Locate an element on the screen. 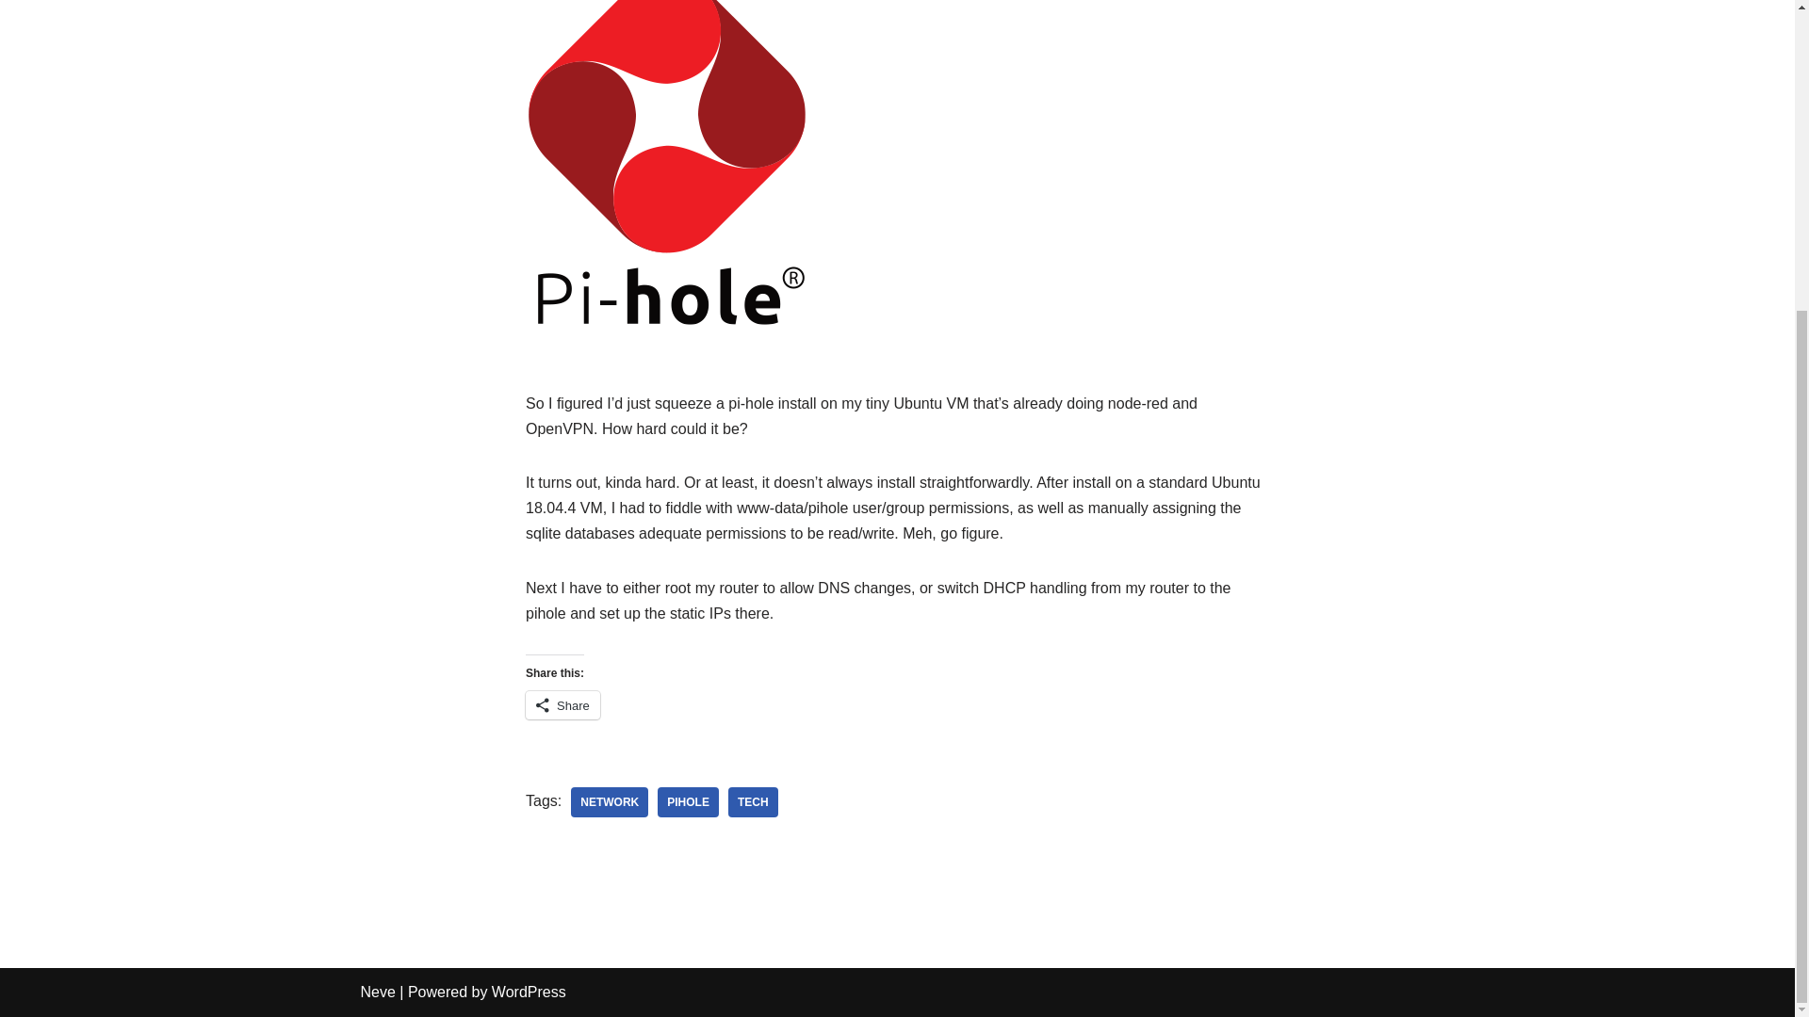 The width and height of the screenshot is (1809, 1017). NETWORK is located at coordinates (609, 802).